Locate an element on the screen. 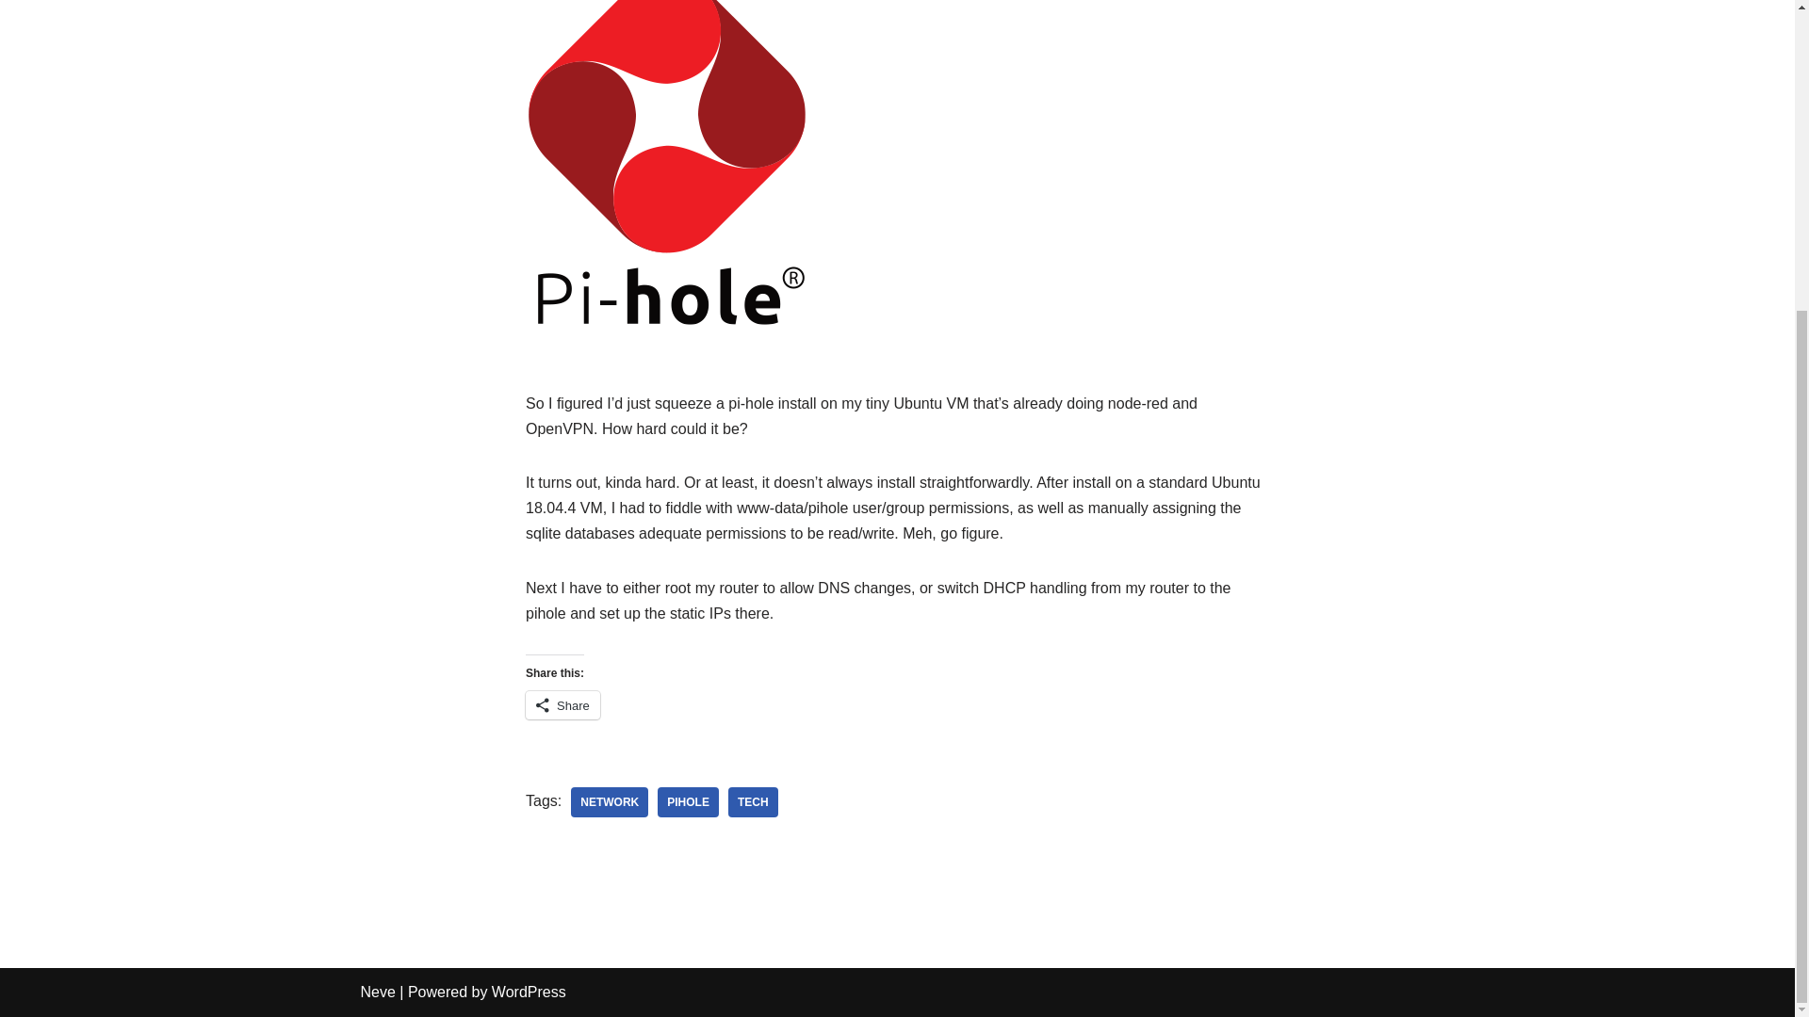 The width and height of the screenshot is (1809, 1017). NETWORK is located at coordinates (609, 802).